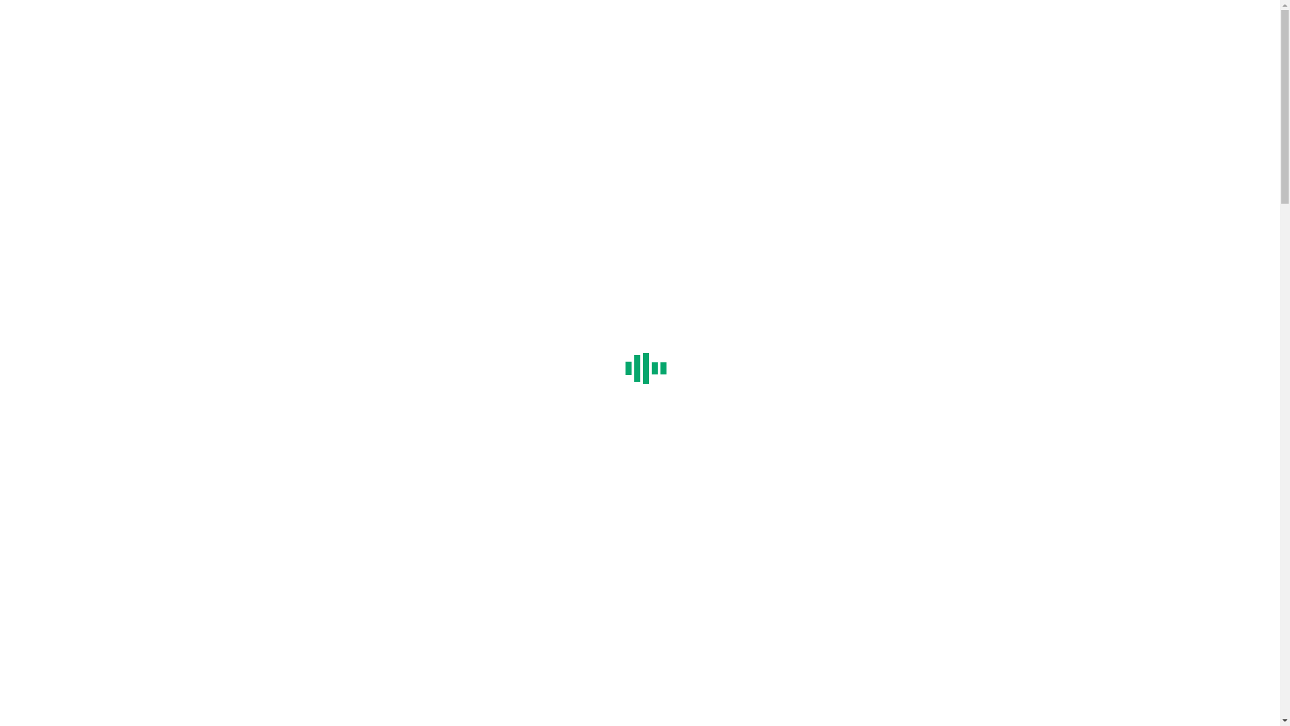  Describe the element at coordinates (46, 202) in the screenshot. I see `About` at that location.